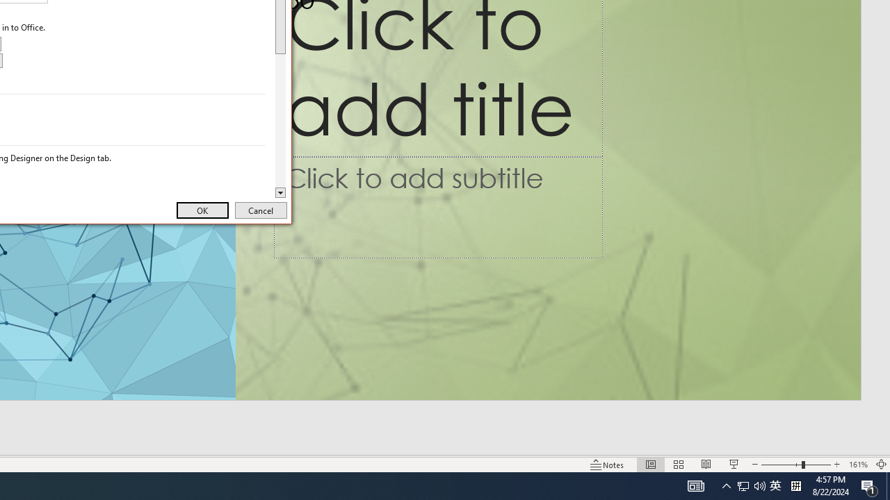  Describe the element at coordinates (795, 486) in the screenshot. I see `OK` at that location.